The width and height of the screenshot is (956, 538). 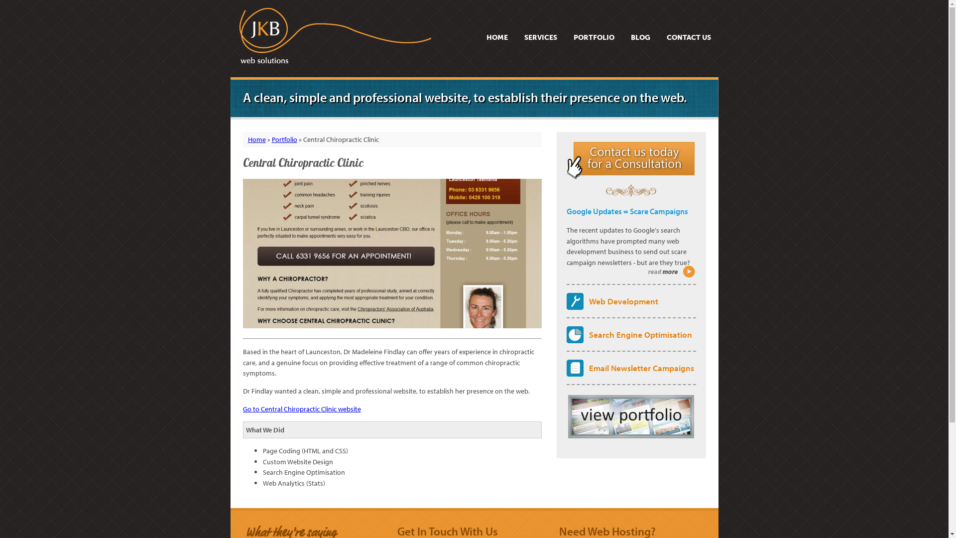 What do you see at coordinates (627, 211) in the screenshot?
I see `Google Updates = Scare Campaigns` at bounding box center [627, 211].